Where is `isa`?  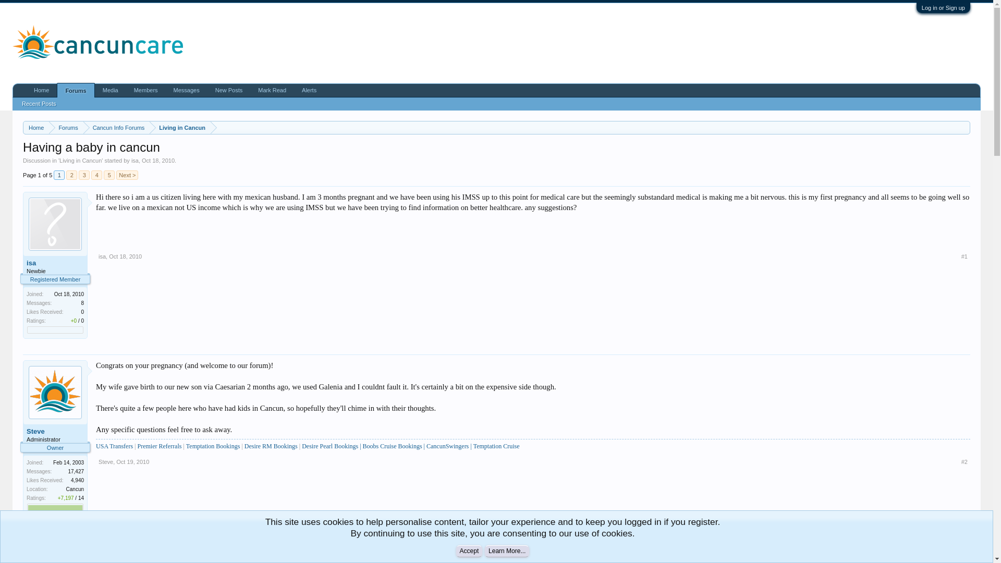 isa is located at coordinates (102, 256).